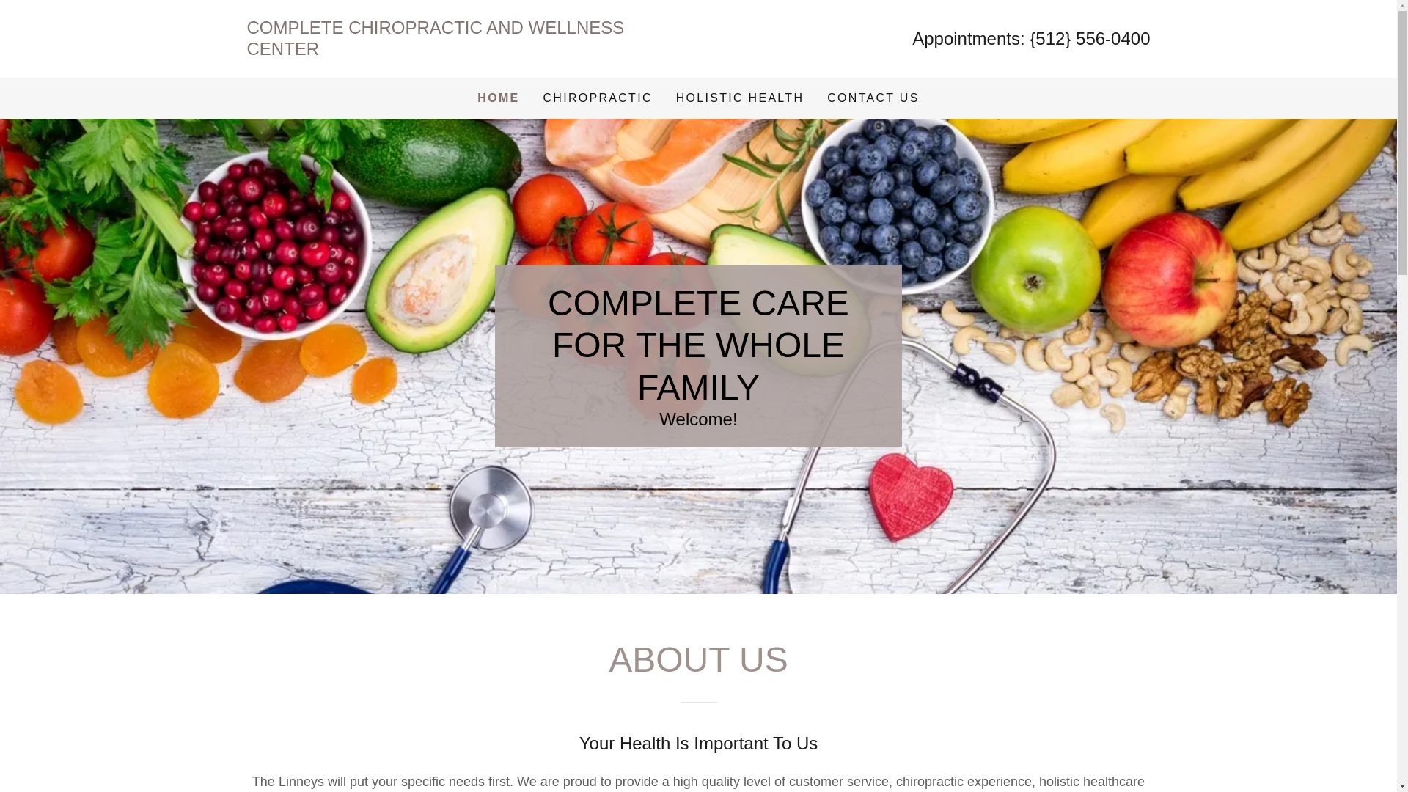 The height and width of the screenshot is (792, 1408). What do you see at coordinates (472, 50) in the screenshot?
I see `Complete Chiropractic and Wellness Center` at bounding box center [472, 50].